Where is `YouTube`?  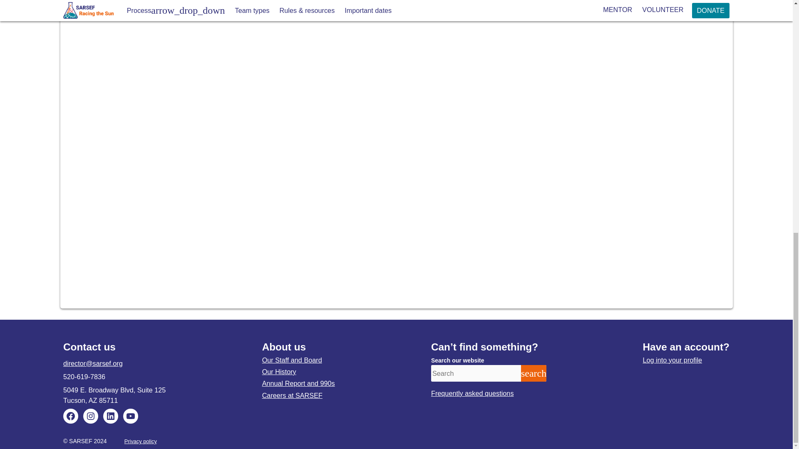 YouTube is located at coordinates (131, 416).